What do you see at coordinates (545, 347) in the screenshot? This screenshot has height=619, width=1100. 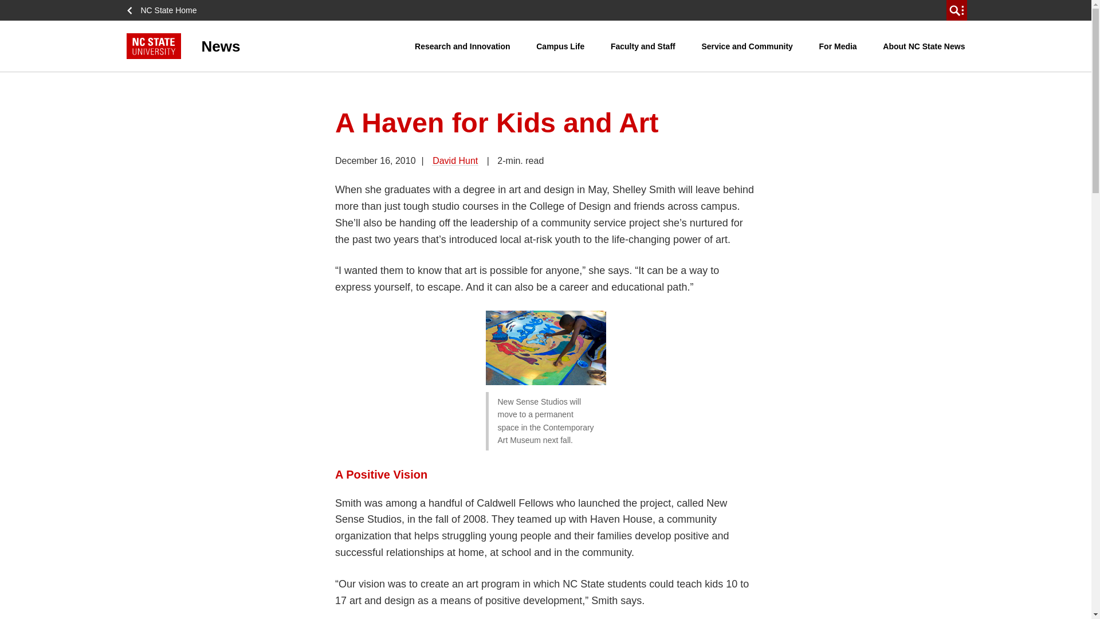 I see `art-210` at bounding box center [545, 347].